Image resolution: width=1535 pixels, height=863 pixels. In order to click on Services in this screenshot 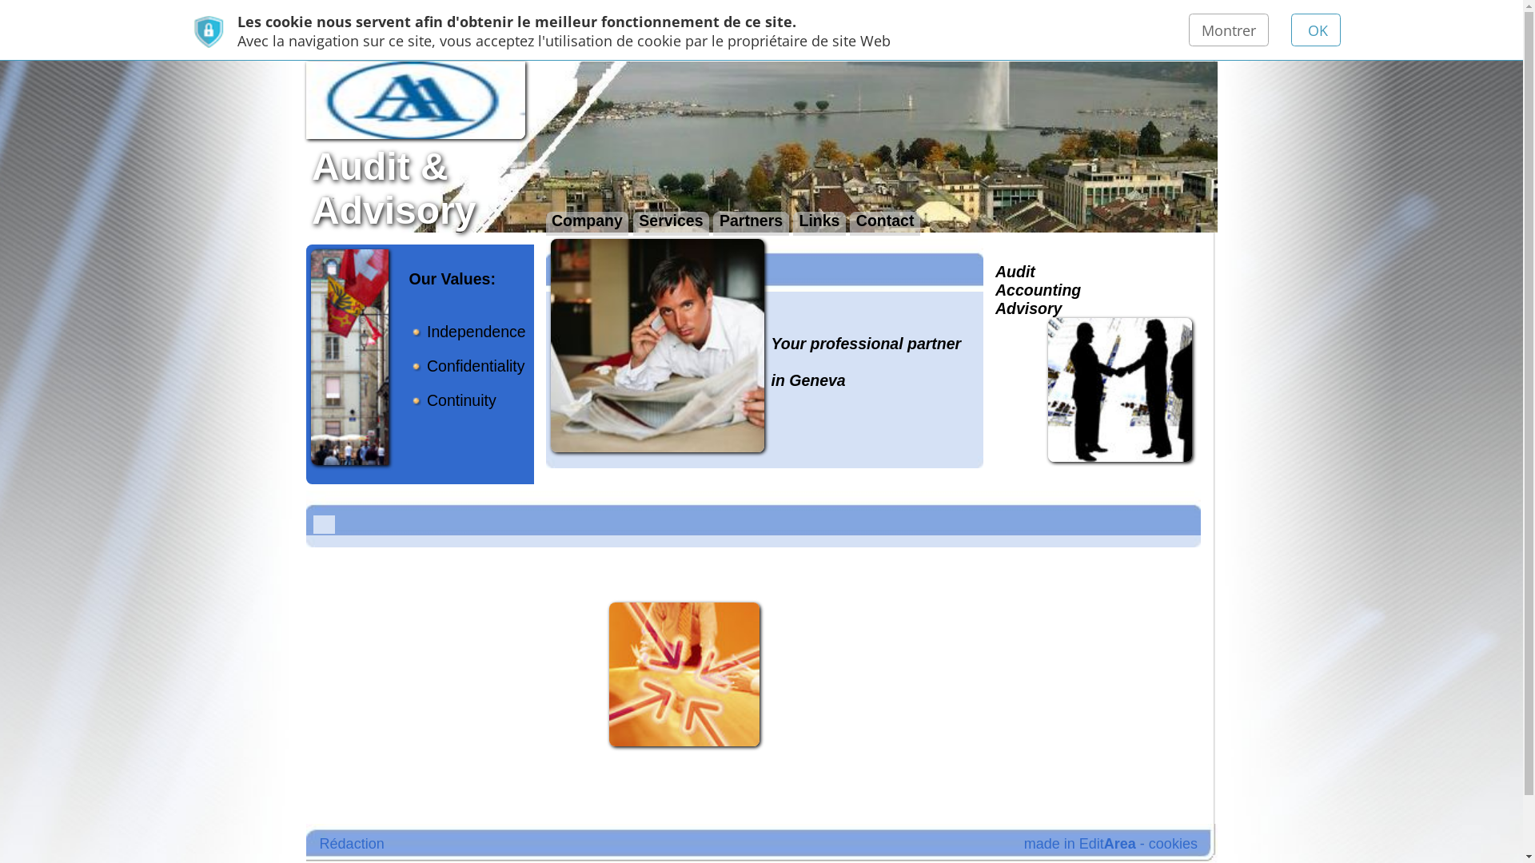, I will do `click(448, 149)`.